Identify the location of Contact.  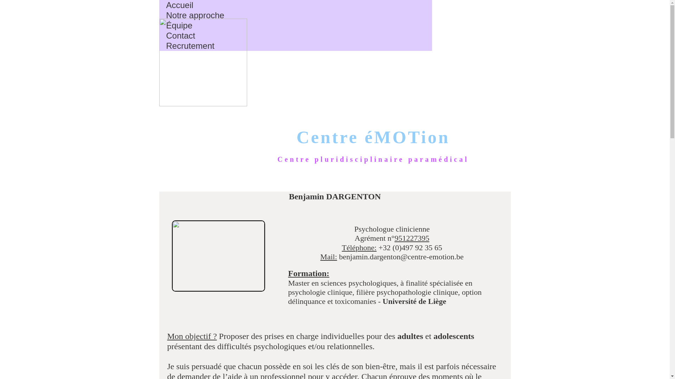
(181, 36).